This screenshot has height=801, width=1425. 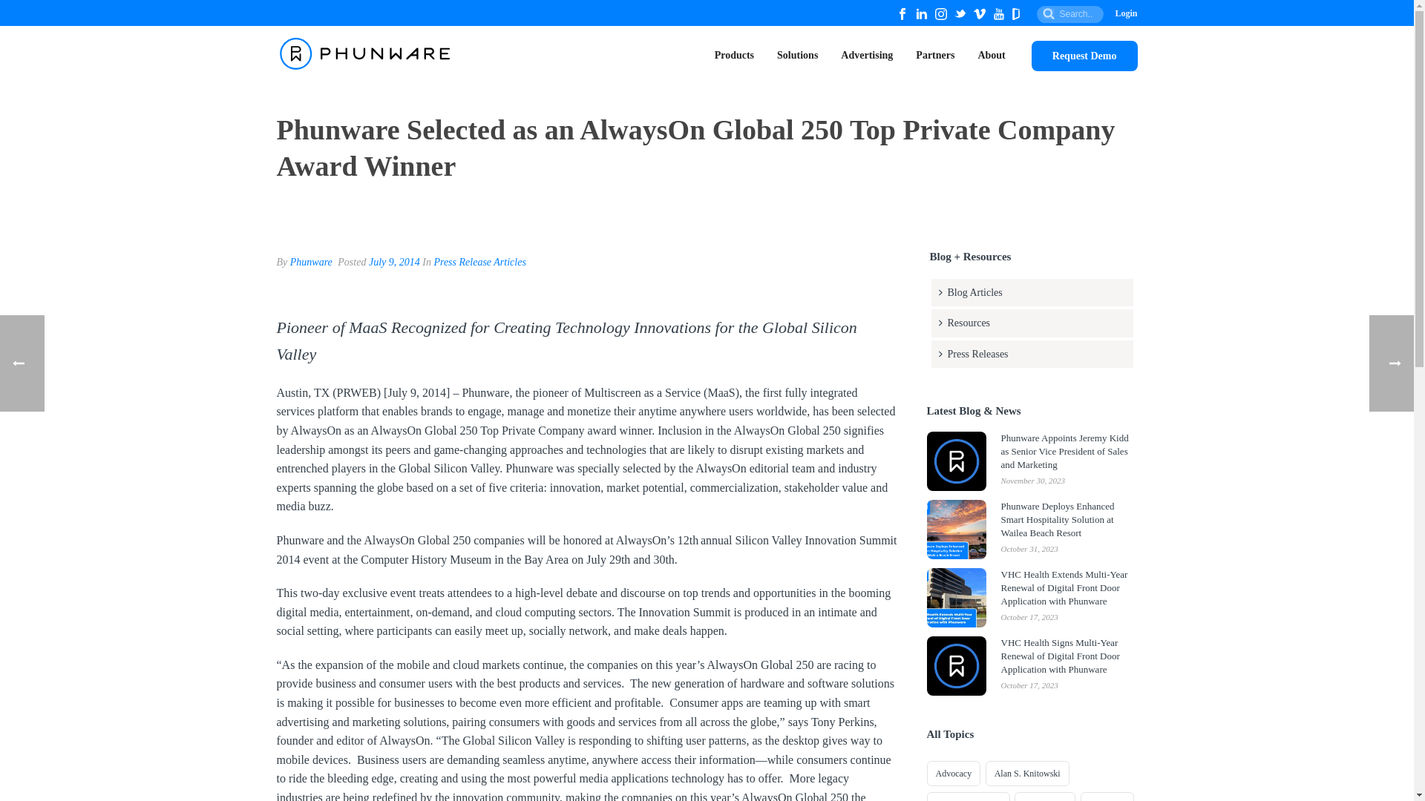 What do you see at coordinates (311, 261) in the screenshot?
I see `Posts by Phunware` at bounding box center [311, 261].